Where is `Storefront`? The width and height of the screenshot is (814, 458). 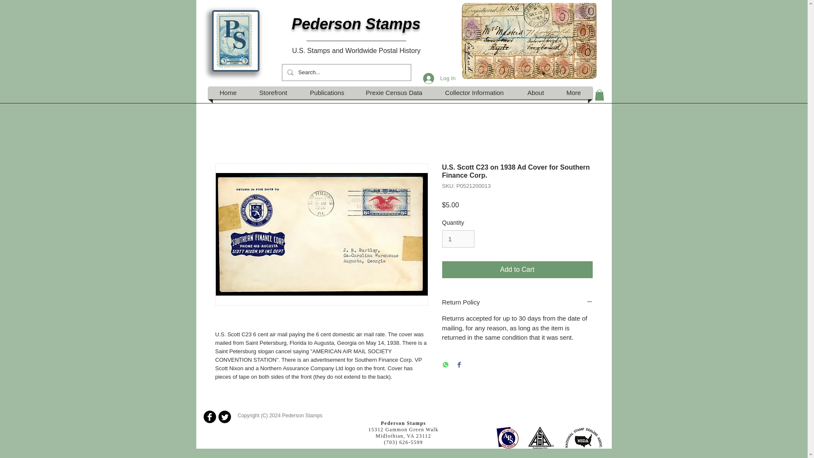
Storefront is located at coordinates (273, 93).